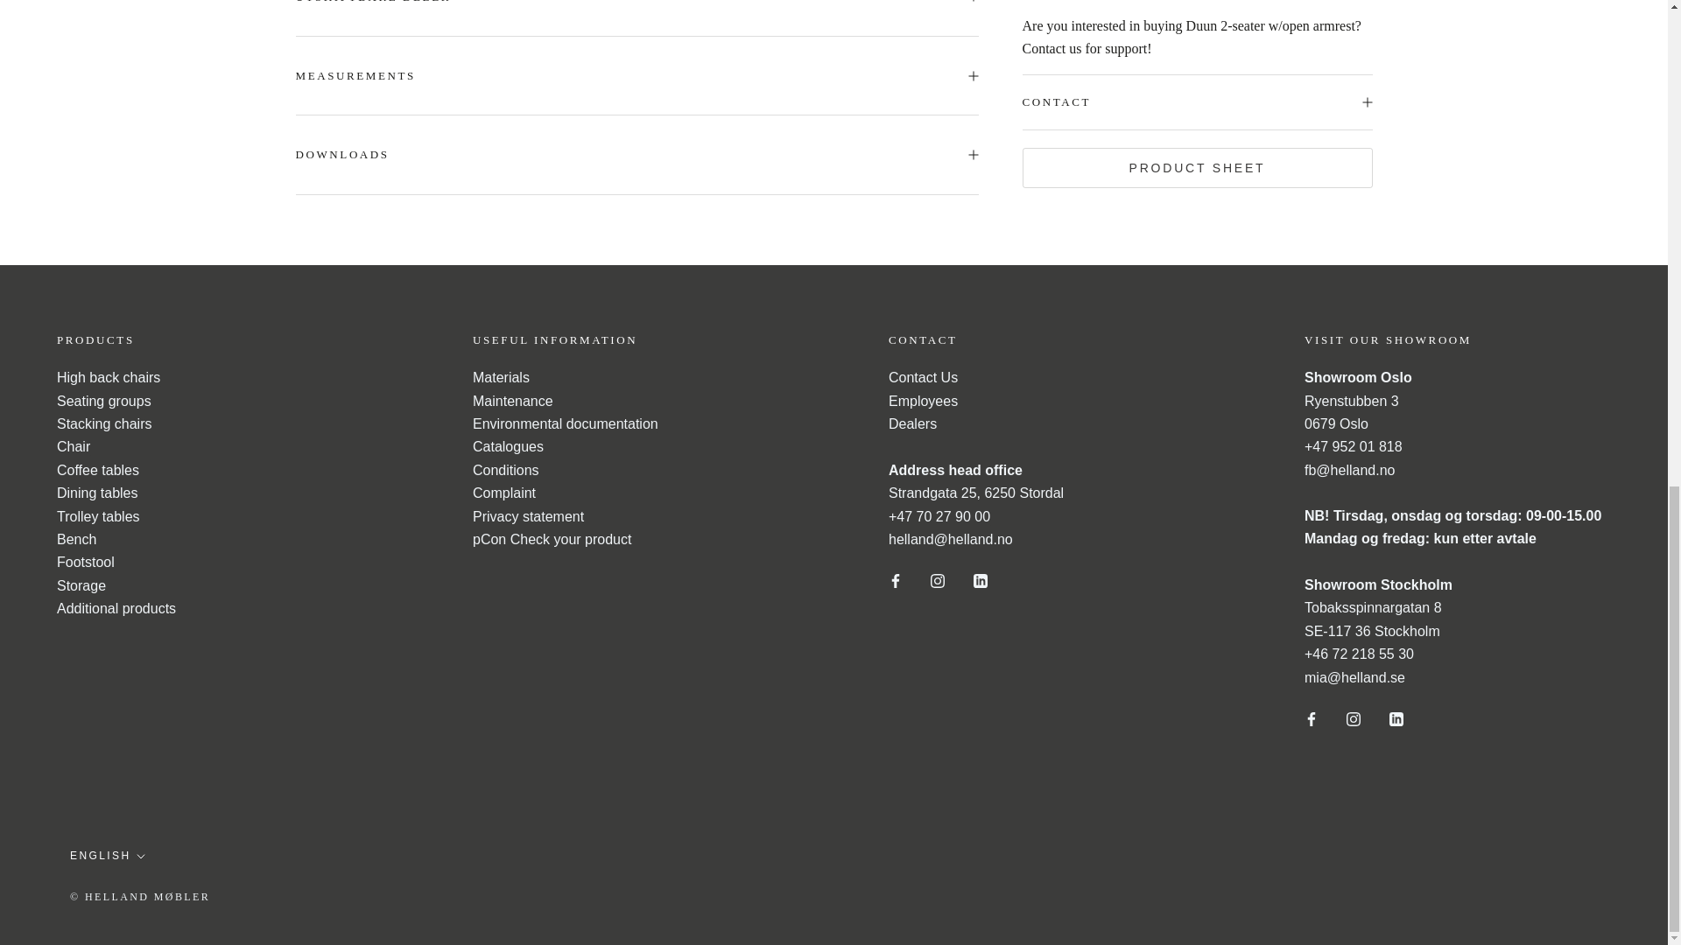  I want to click on Maintenance, so click(512, 401).